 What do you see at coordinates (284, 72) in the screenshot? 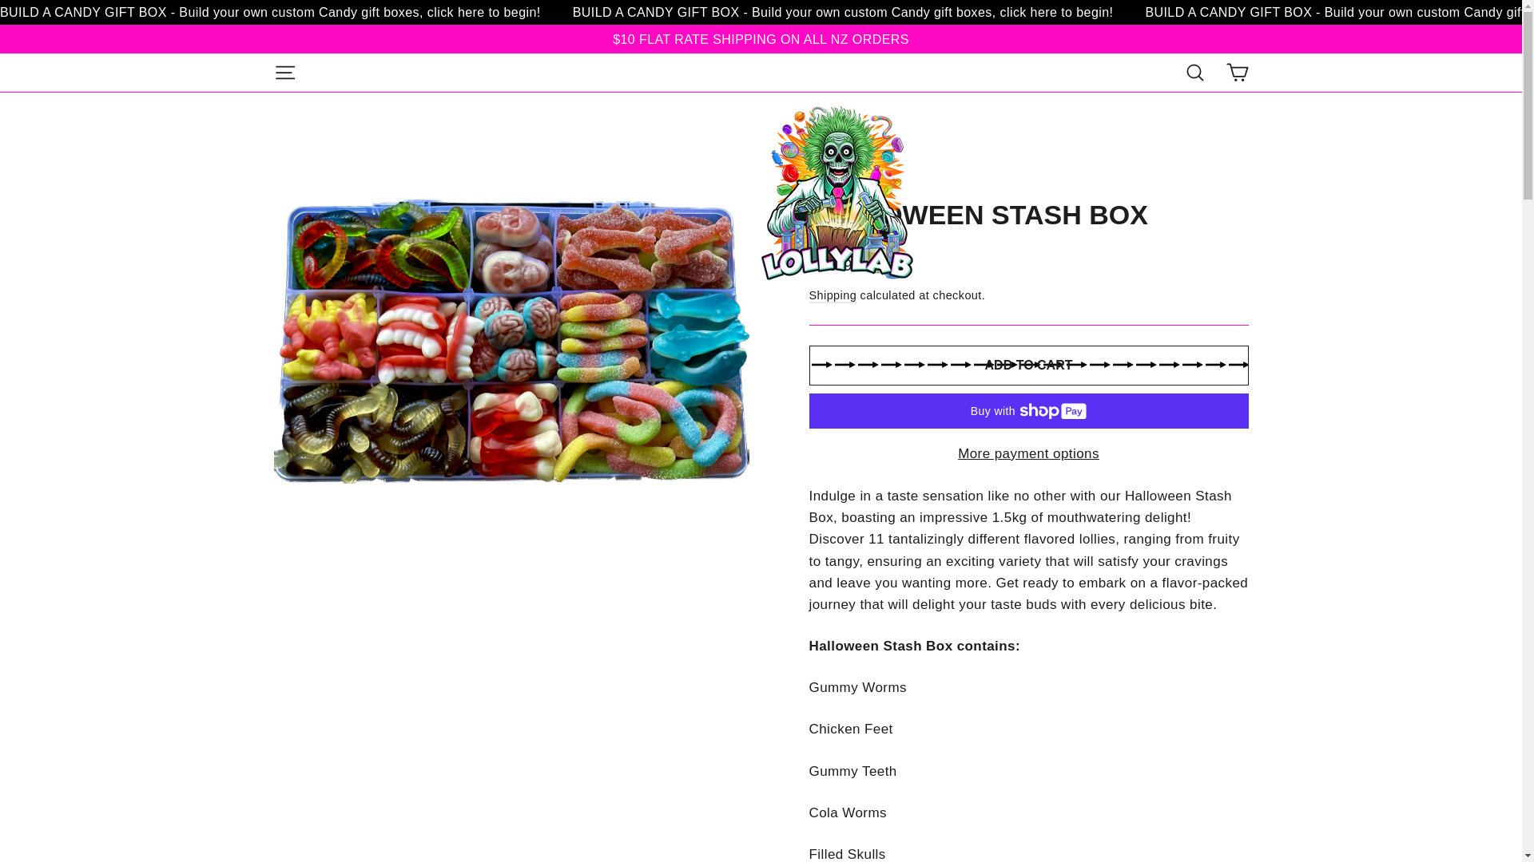
I see `Site navigation` at bounding box center [284, 72].